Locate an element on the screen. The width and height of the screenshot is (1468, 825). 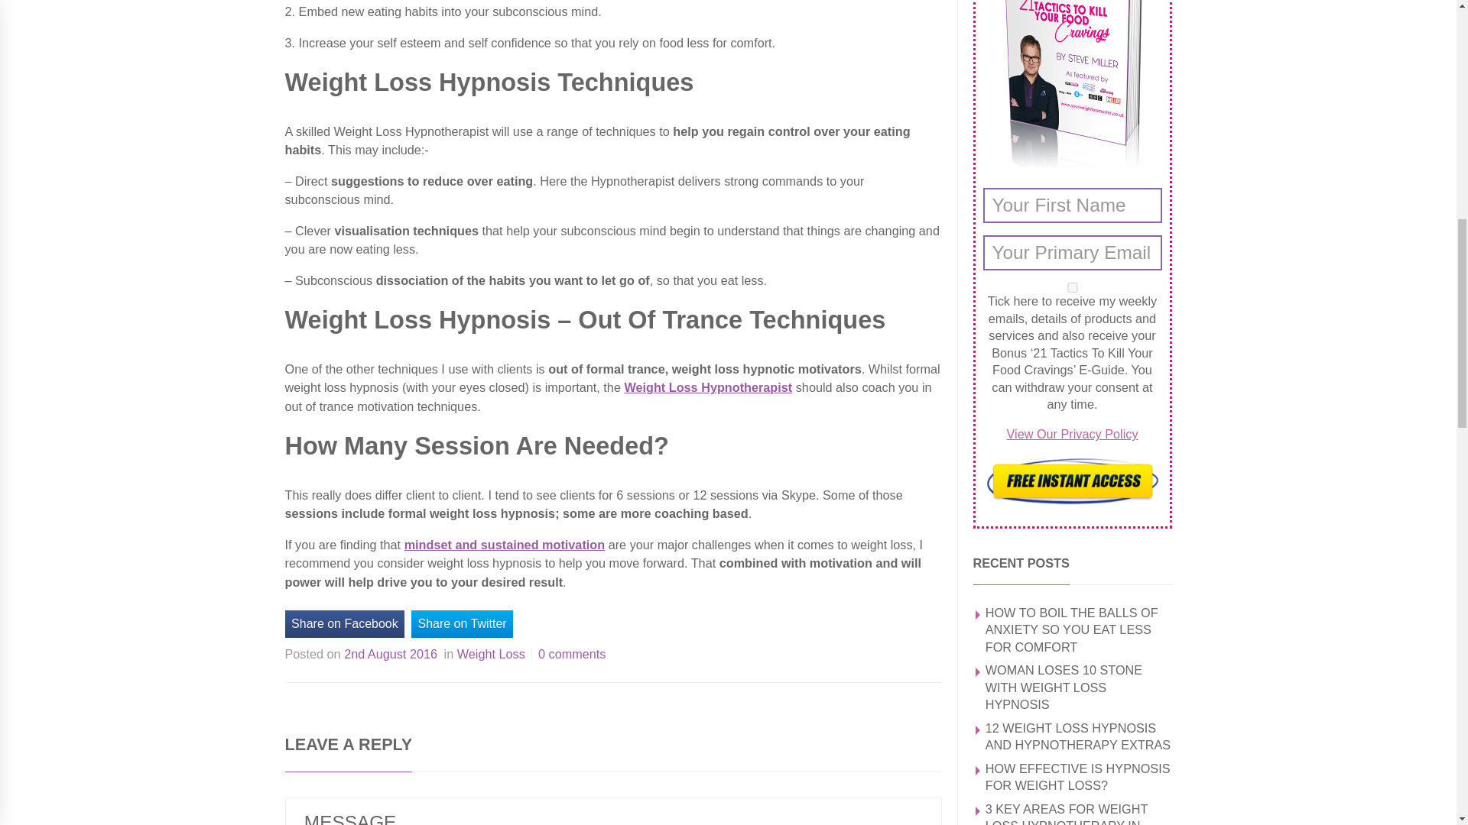
View post comments is located at coordinates (572, 654).